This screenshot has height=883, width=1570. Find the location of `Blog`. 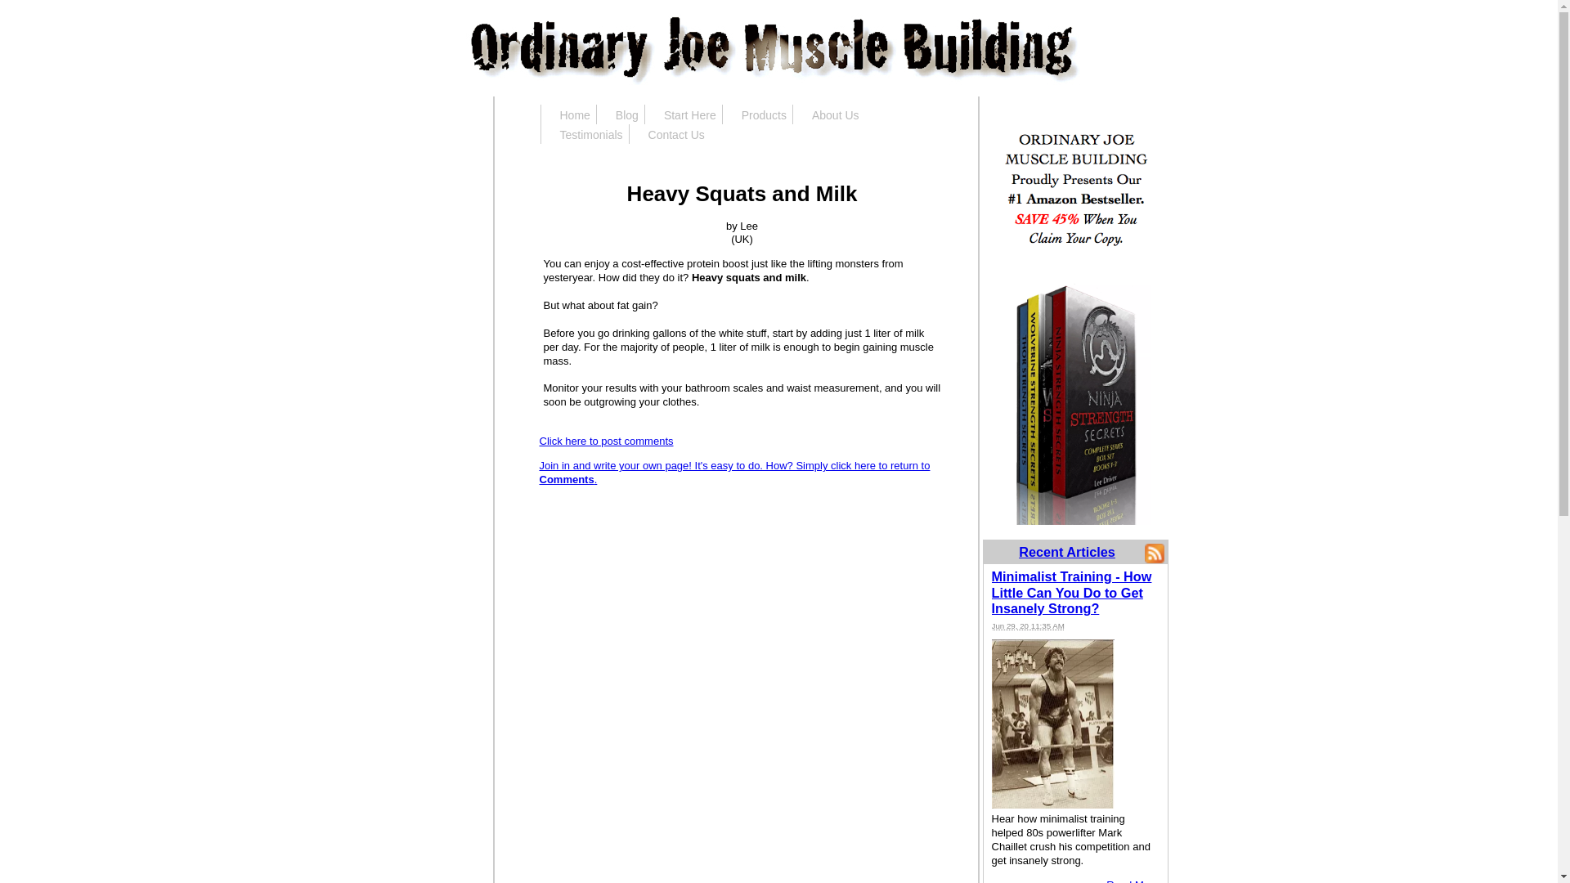

Blog is located at coordinates (621, 114).